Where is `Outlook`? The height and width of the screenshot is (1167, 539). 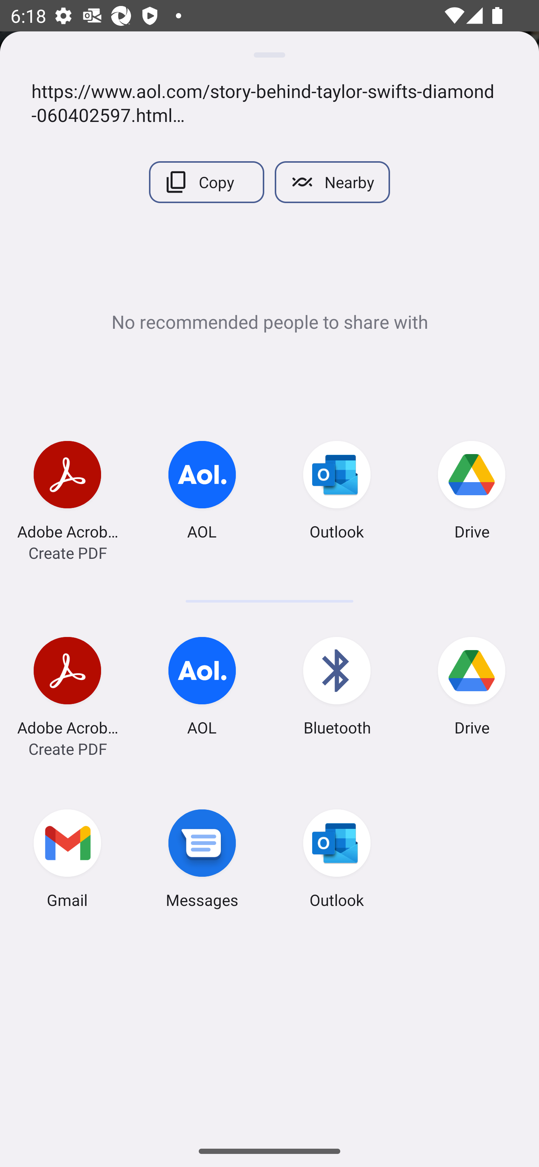
Outlook is located at coordinates (337, 861).